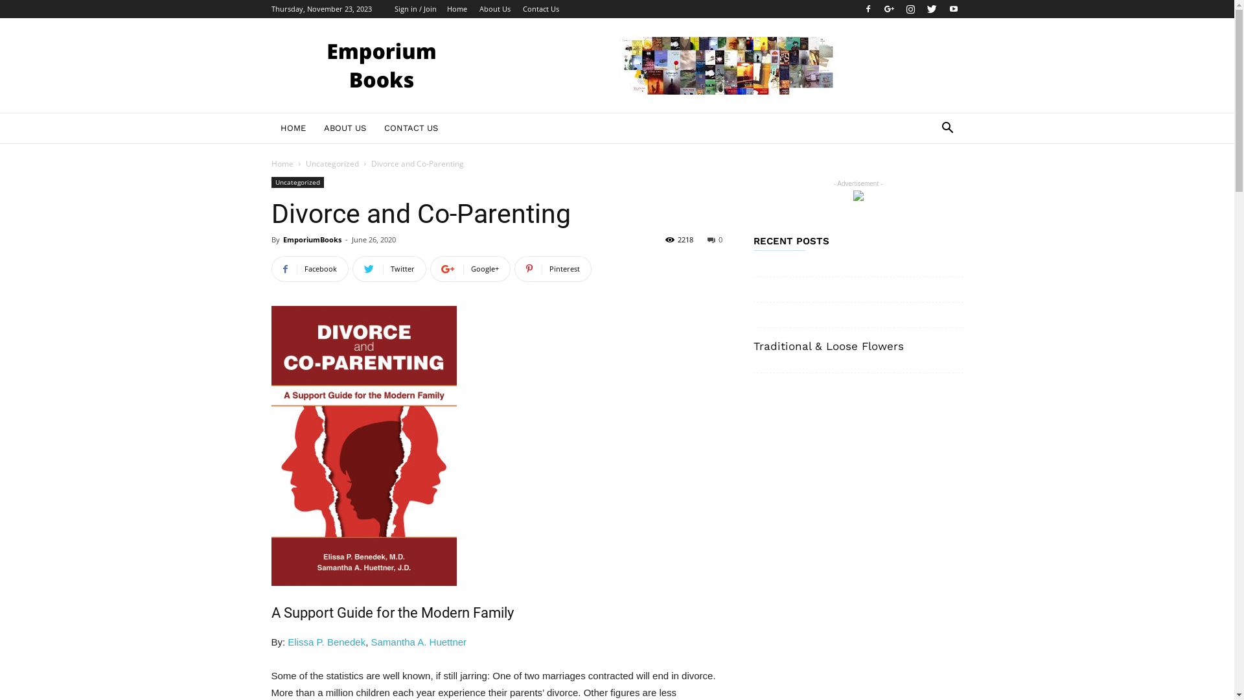 The height and width of the screenshot is (700, 1244). Describe the element at coordinates (890, 9) in the screenshot. I see `Google+` at that location.